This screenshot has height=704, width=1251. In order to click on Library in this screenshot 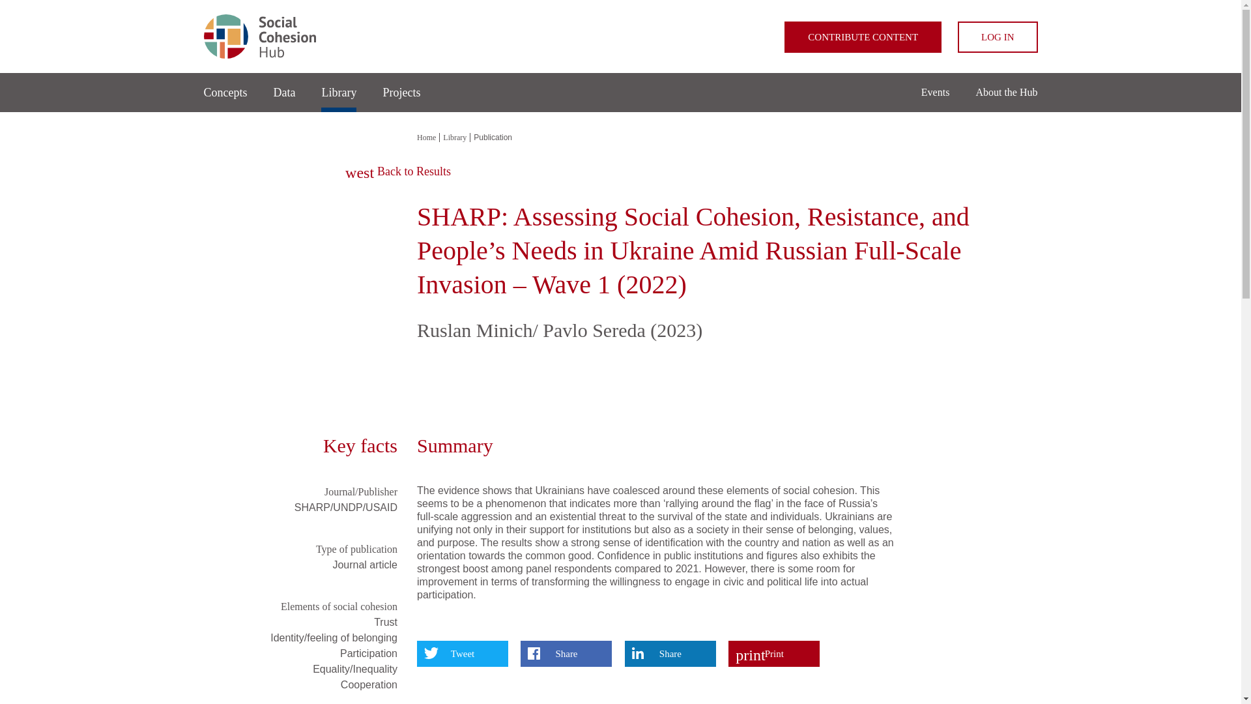, I will do `click(456, 138)`.